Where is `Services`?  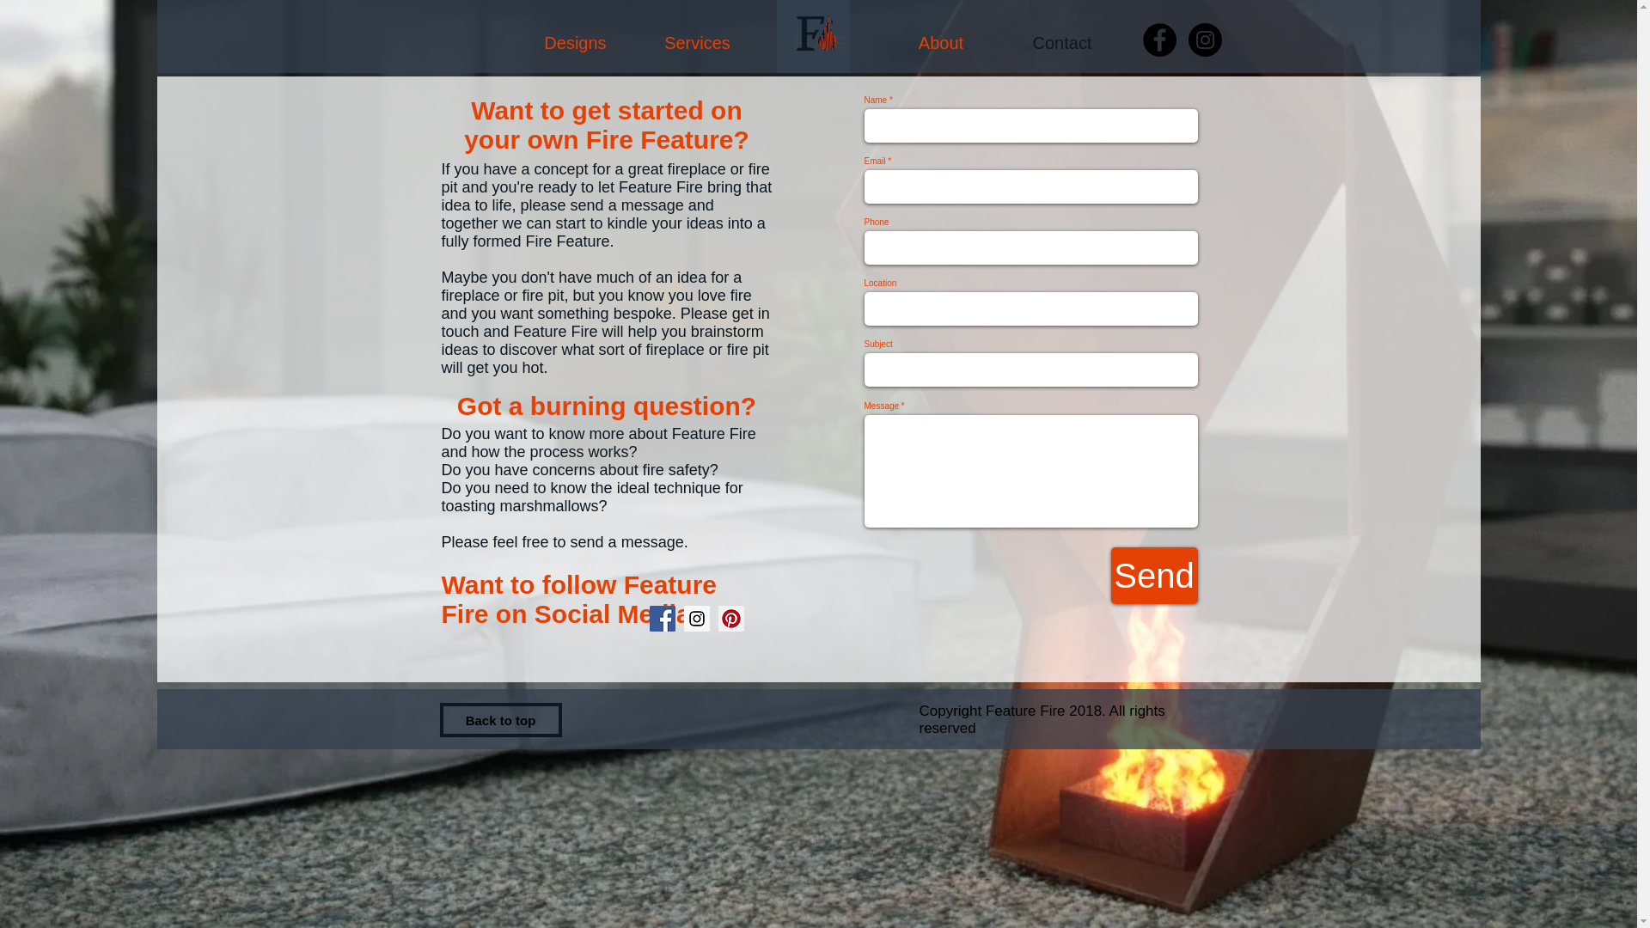 Services is located at coordinates (696, 42).